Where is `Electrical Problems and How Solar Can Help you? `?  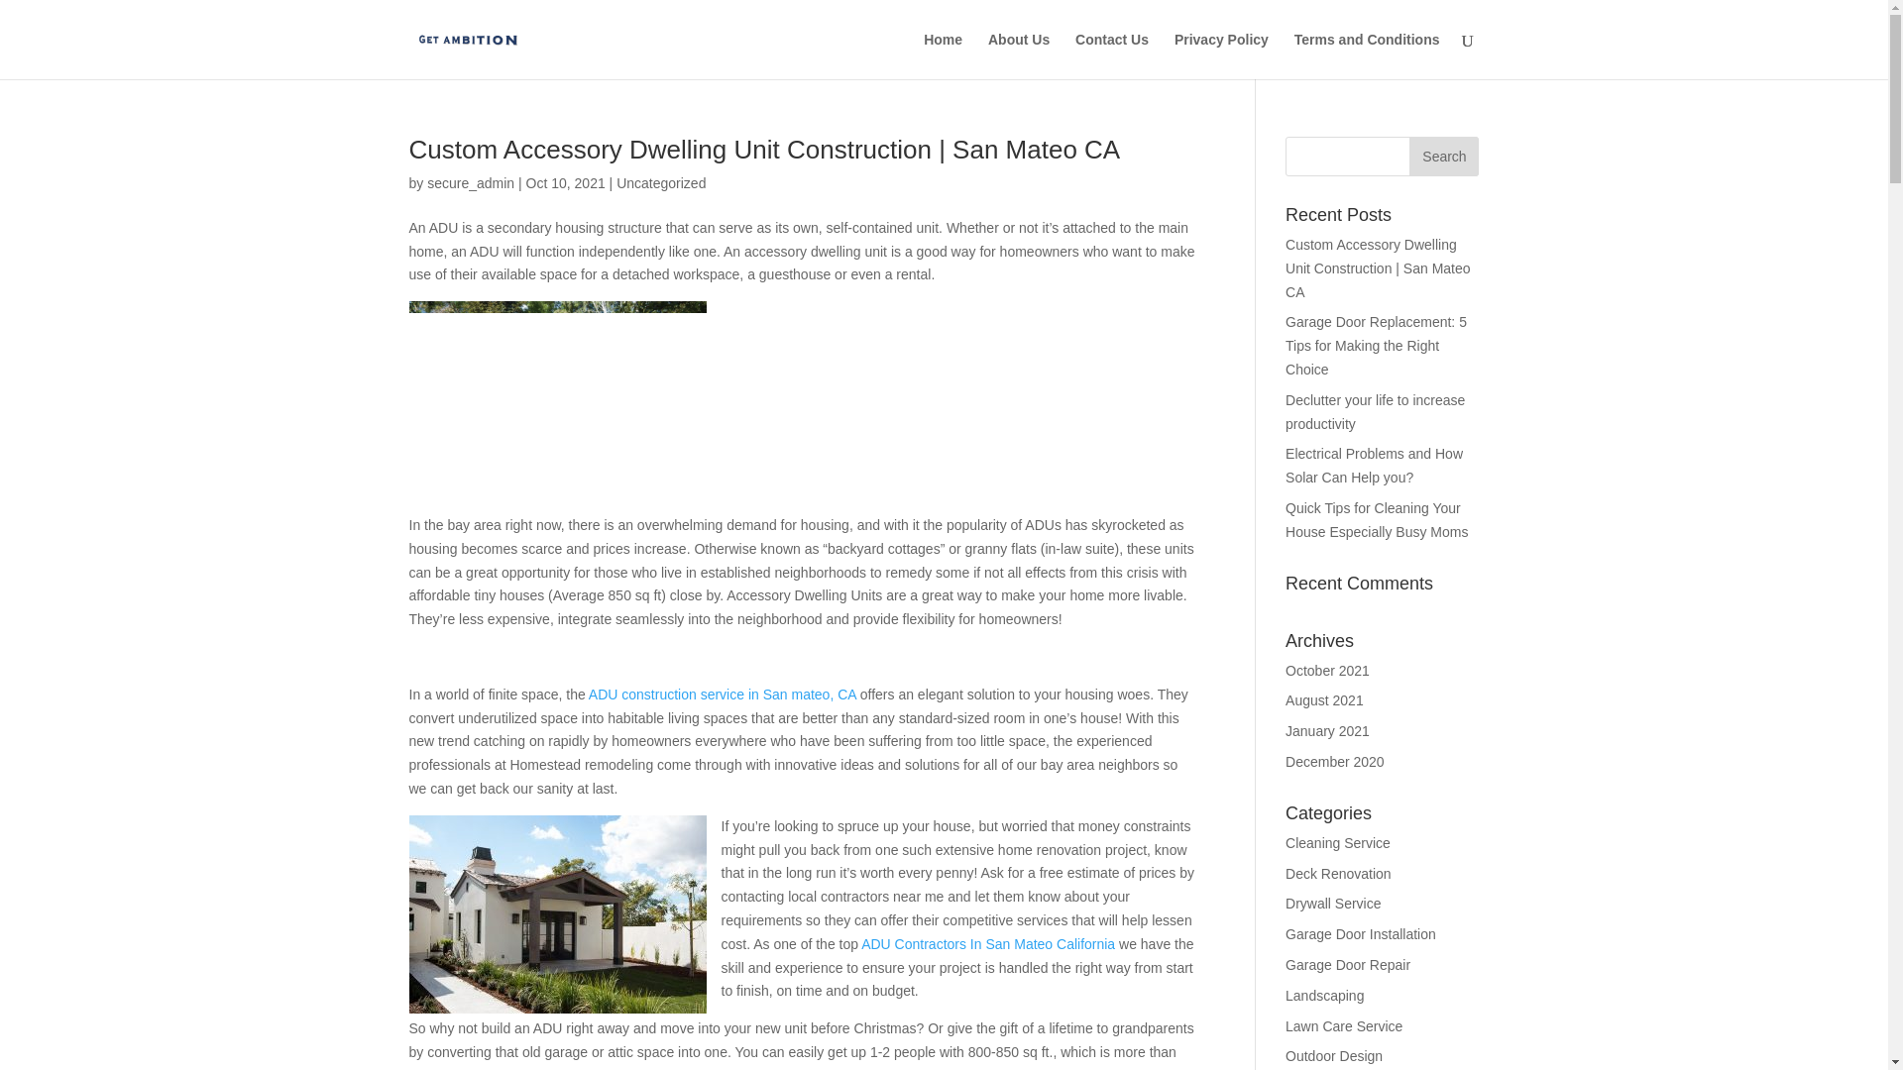
Electrical Problems and How Solar Can Help you?  is located at coordinates (1374, 466).